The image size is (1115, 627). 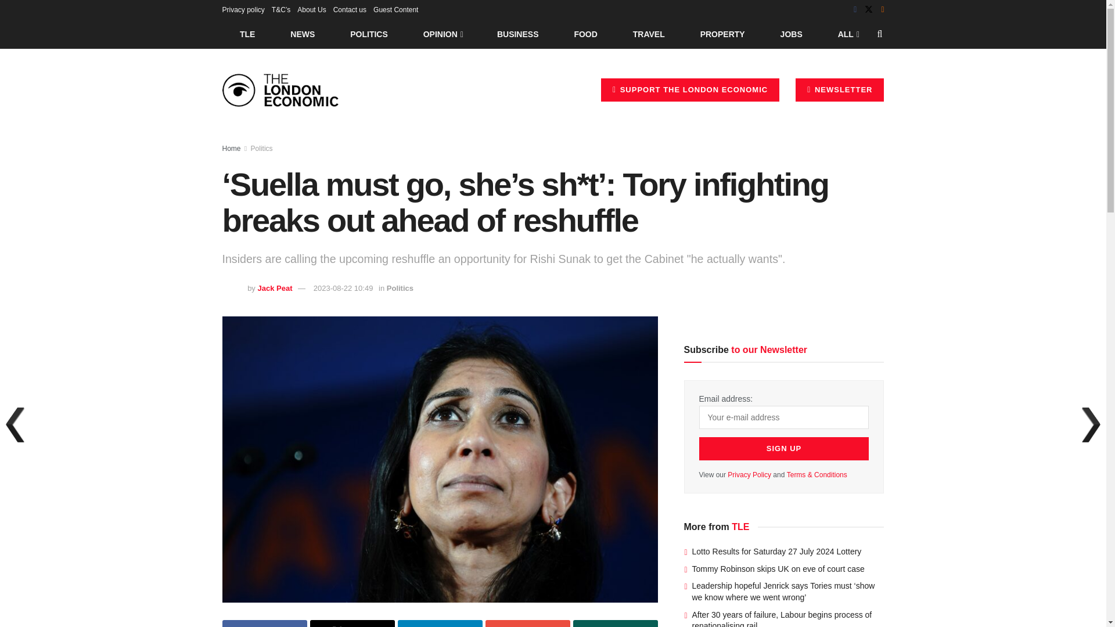 I want to click on TRAVEL, so click(x=649, y=34).